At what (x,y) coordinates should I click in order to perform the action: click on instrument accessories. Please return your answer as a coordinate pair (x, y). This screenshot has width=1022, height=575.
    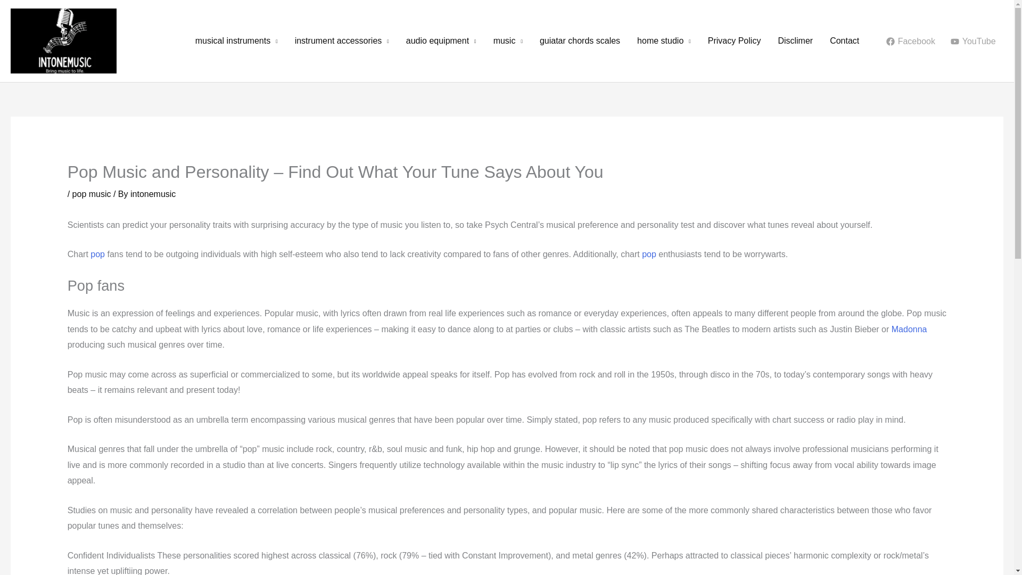
    Looking at the image, I should click on (342, 41).